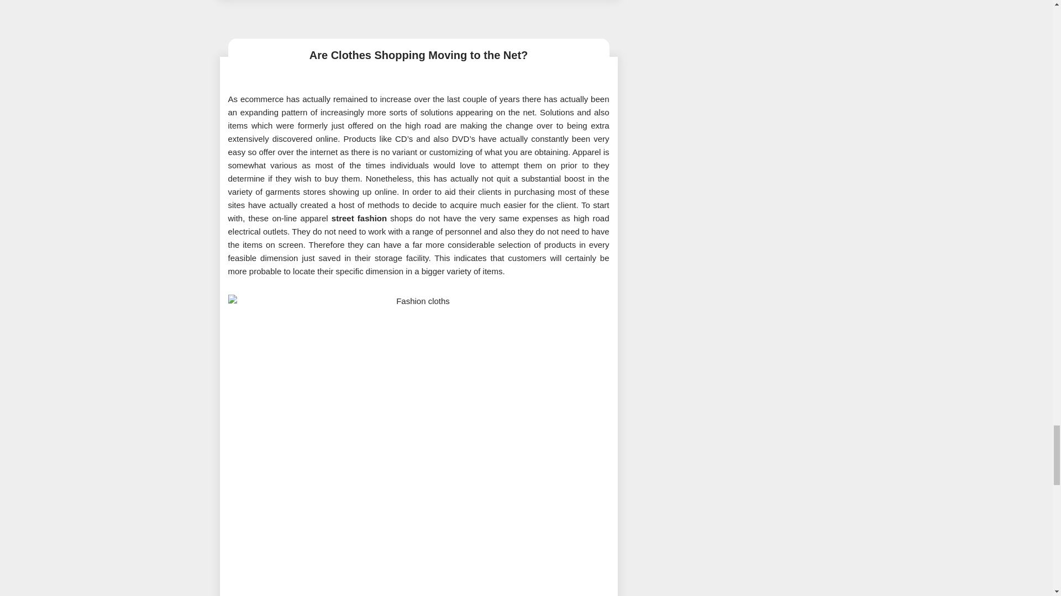 The image size is (1061, 596). I want to click on street fashion, so click(359, 217).